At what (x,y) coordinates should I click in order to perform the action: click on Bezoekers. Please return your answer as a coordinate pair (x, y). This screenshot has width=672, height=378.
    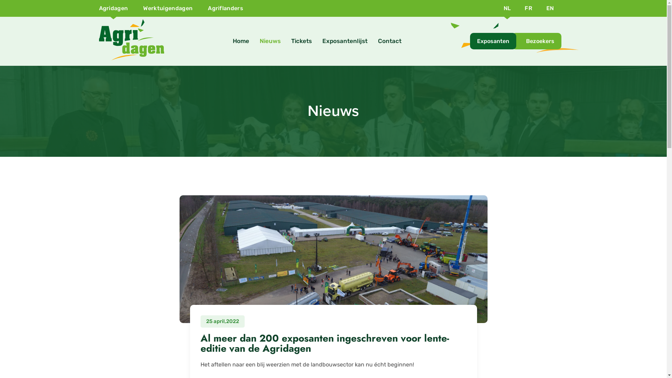
    Looking at the image, I should click on (536, 41).